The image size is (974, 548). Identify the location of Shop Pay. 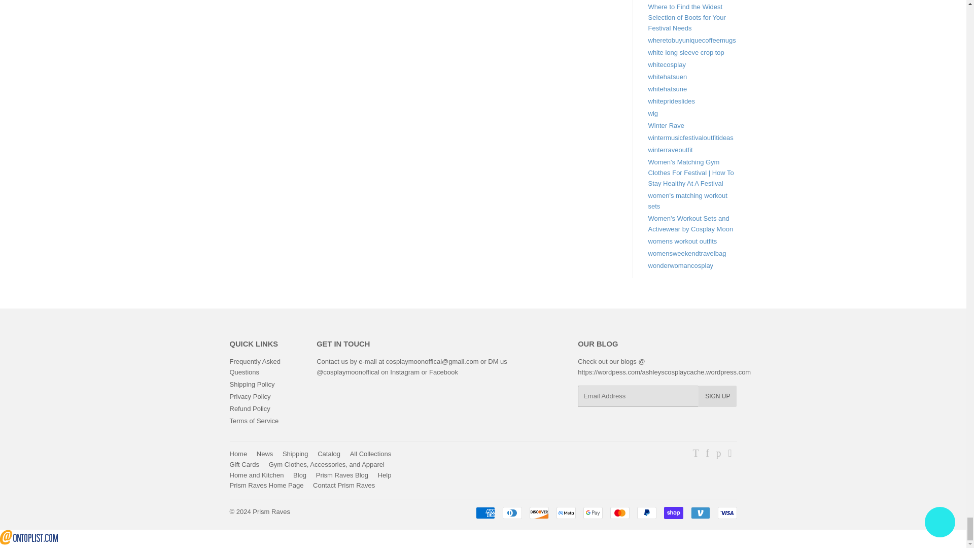
(673, 512).